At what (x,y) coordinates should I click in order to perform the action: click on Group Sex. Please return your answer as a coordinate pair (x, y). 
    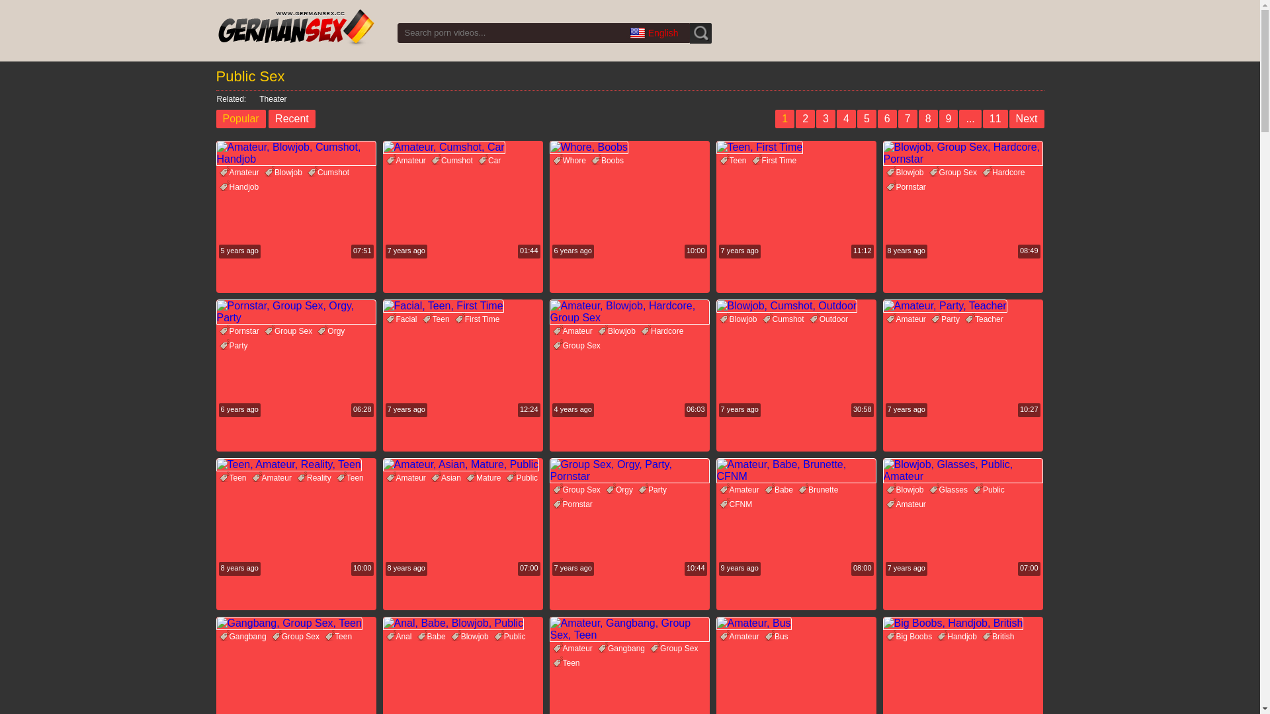
    Looking at the image, I should click on (290, 331).